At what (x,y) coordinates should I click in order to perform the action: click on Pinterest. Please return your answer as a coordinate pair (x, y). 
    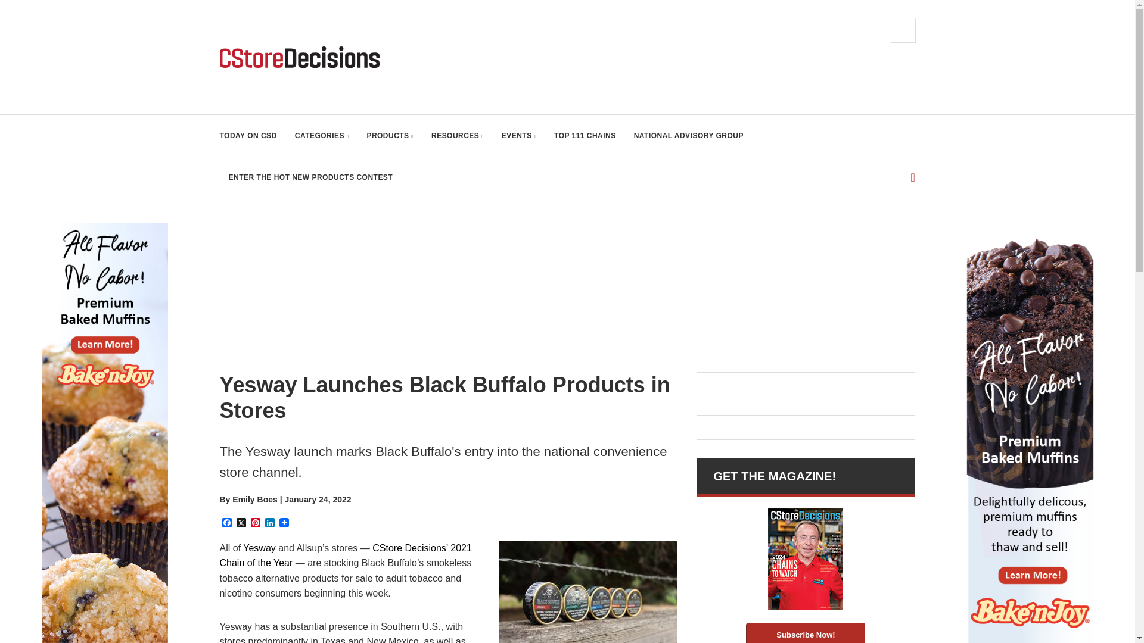
    Looking at the image, I should click on (255, 523).